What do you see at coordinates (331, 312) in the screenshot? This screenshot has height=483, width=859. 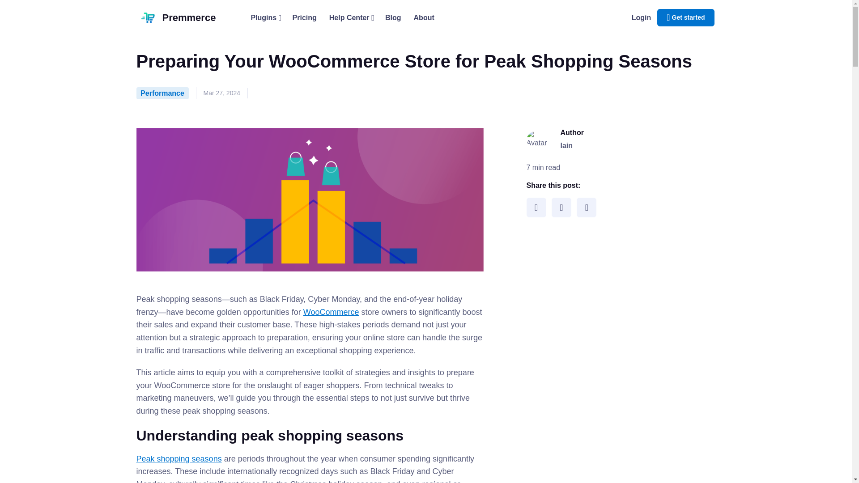 I see `WooCommerce` at bounding box center [331, 312].